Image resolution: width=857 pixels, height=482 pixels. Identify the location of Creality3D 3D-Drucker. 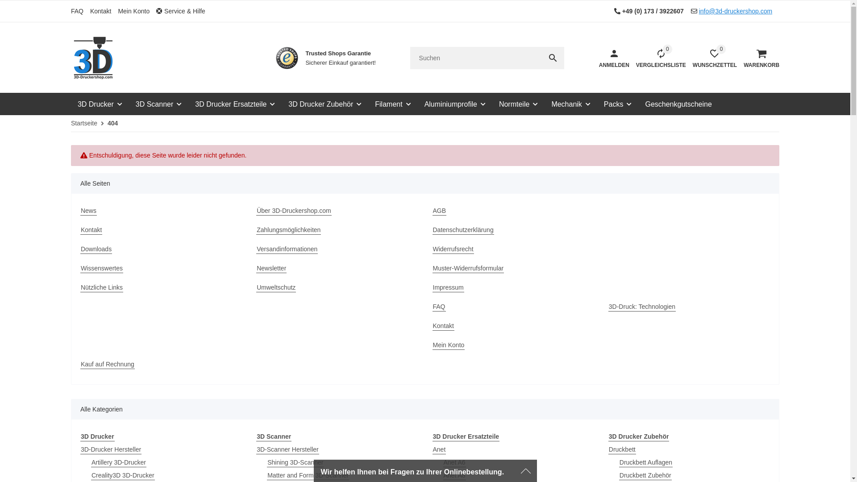
(123, 476).